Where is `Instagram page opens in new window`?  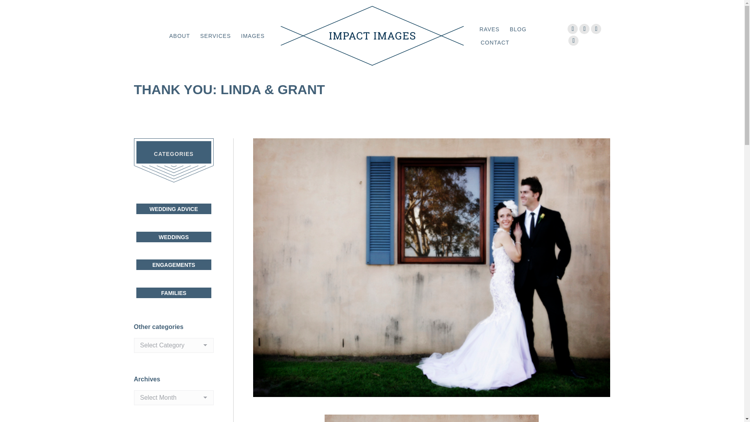
Instagram page opens in new window is located at coordinates (596, 29).